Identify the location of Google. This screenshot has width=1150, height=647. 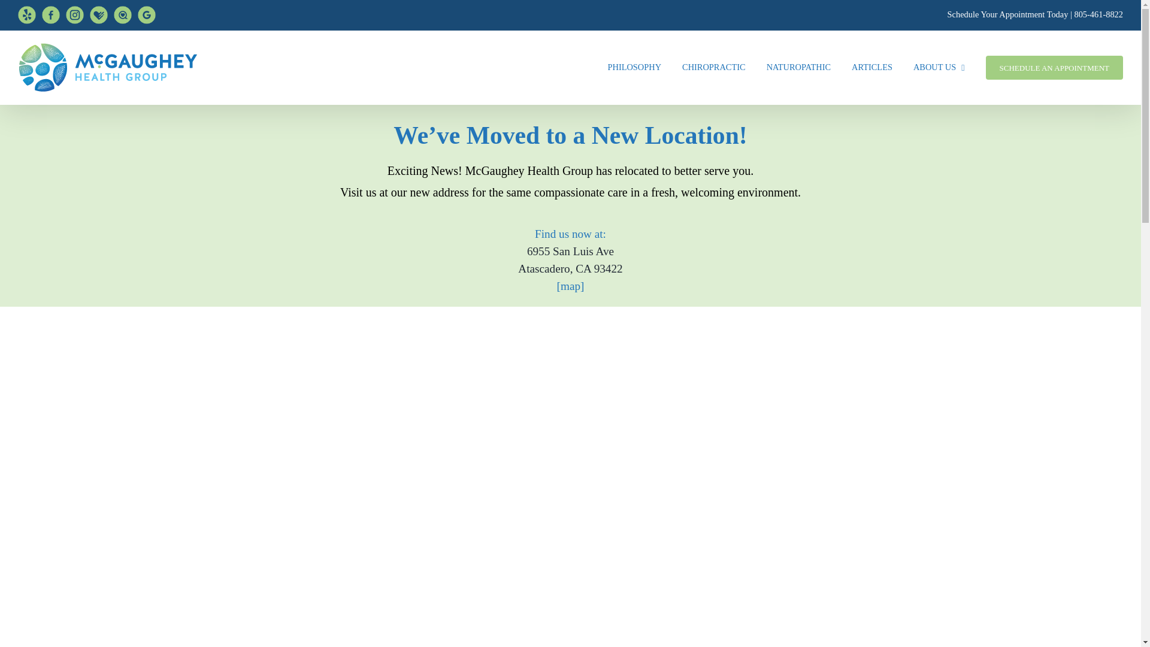
(146, 14).